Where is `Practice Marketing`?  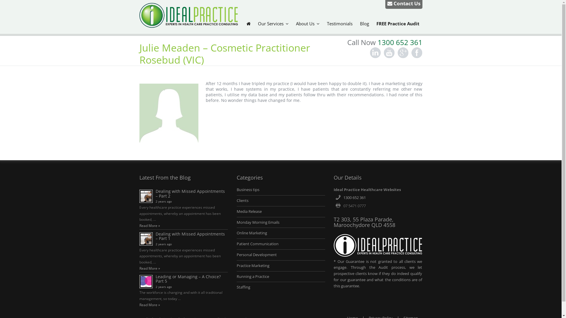
Practice Marketing is located at coordinates (253, 266).